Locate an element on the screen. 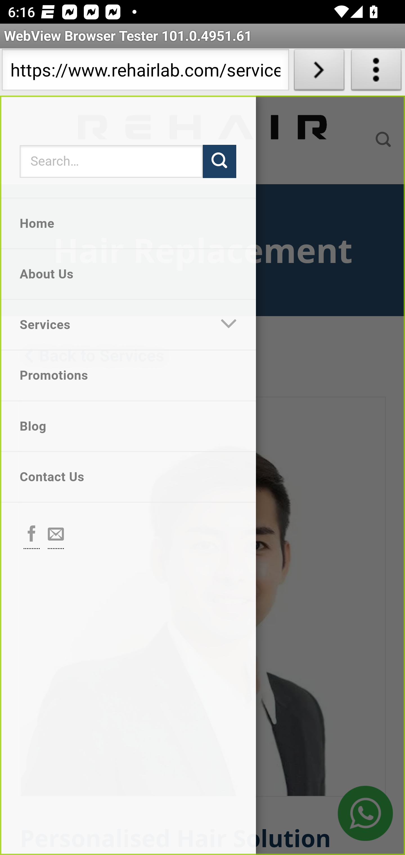 The height and width of the screenshot is (855, 405).  is located at coordinates (56, 535).